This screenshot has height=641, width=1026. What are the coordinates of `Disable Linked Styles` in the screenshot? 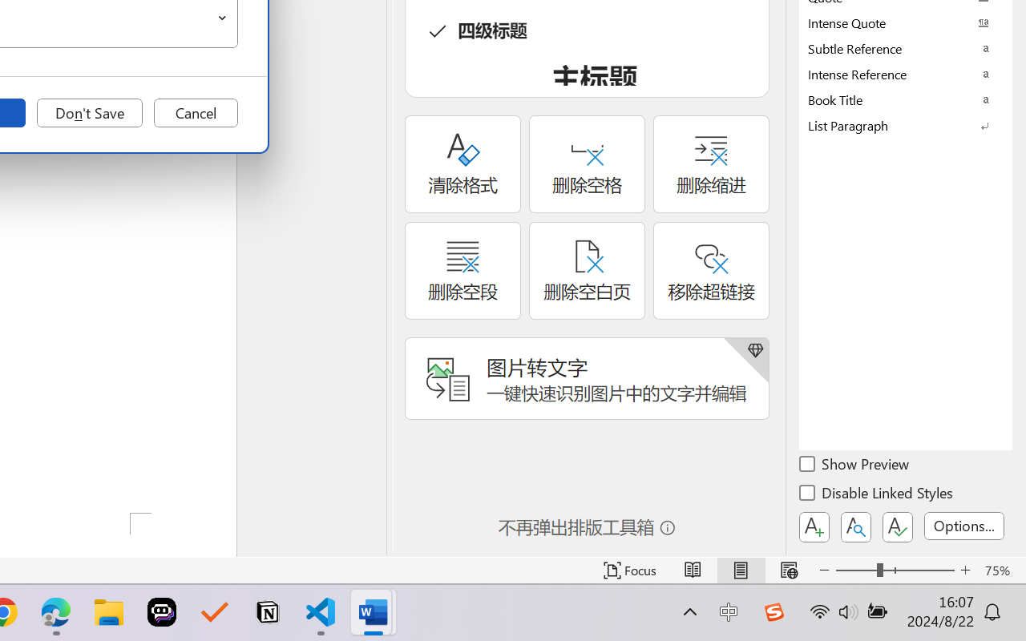 It's located at (877, 495).